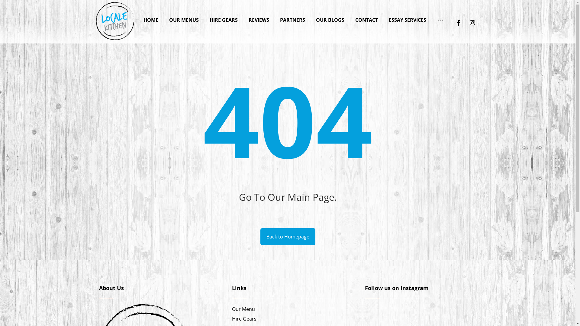  I want to click on HOME, so click(151, 17).